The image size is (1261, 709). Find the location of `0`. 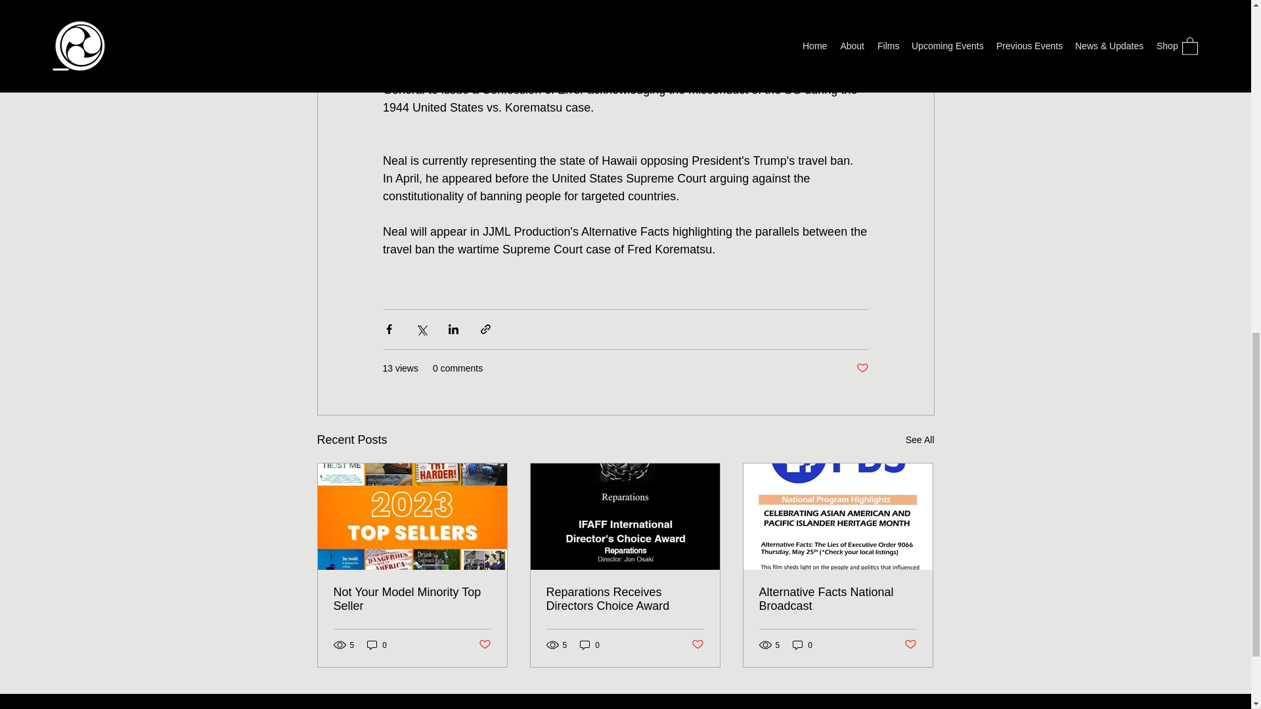

0 is located at coordinates (803, 645).